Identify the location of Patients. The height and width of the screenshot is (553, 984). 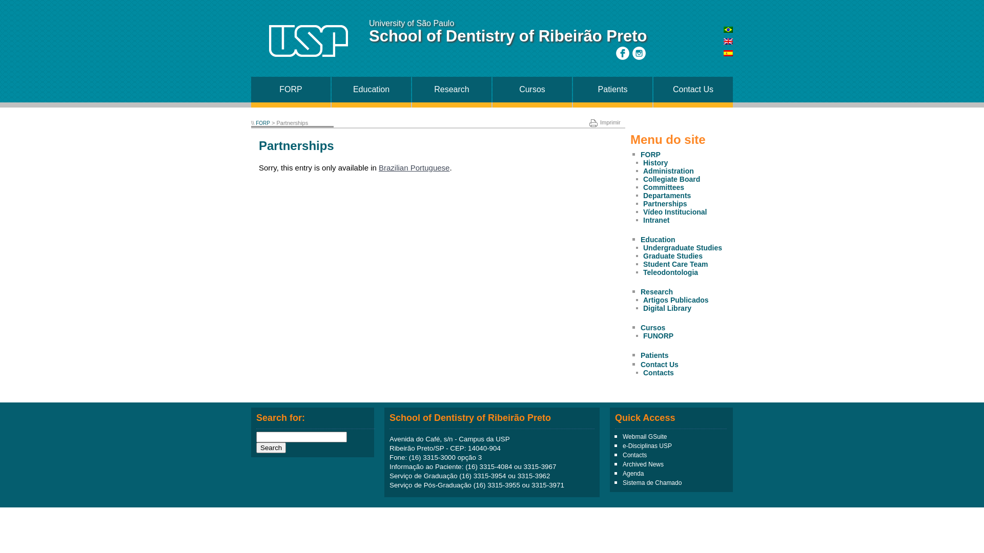
(613, 90).